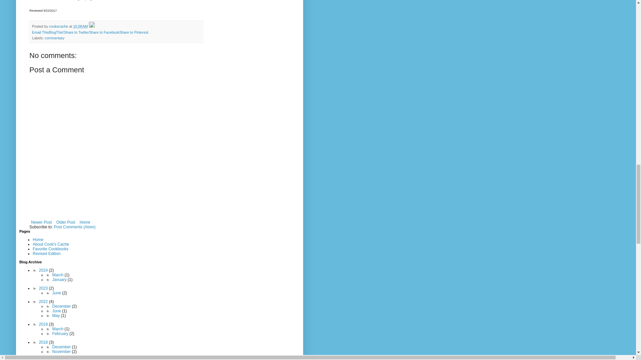 The width and height of the screenshot is (641, 360). What do you see at coordinates (59, 26) in the screenshot?
I see `cookscache` at bounding box center [59, 26].